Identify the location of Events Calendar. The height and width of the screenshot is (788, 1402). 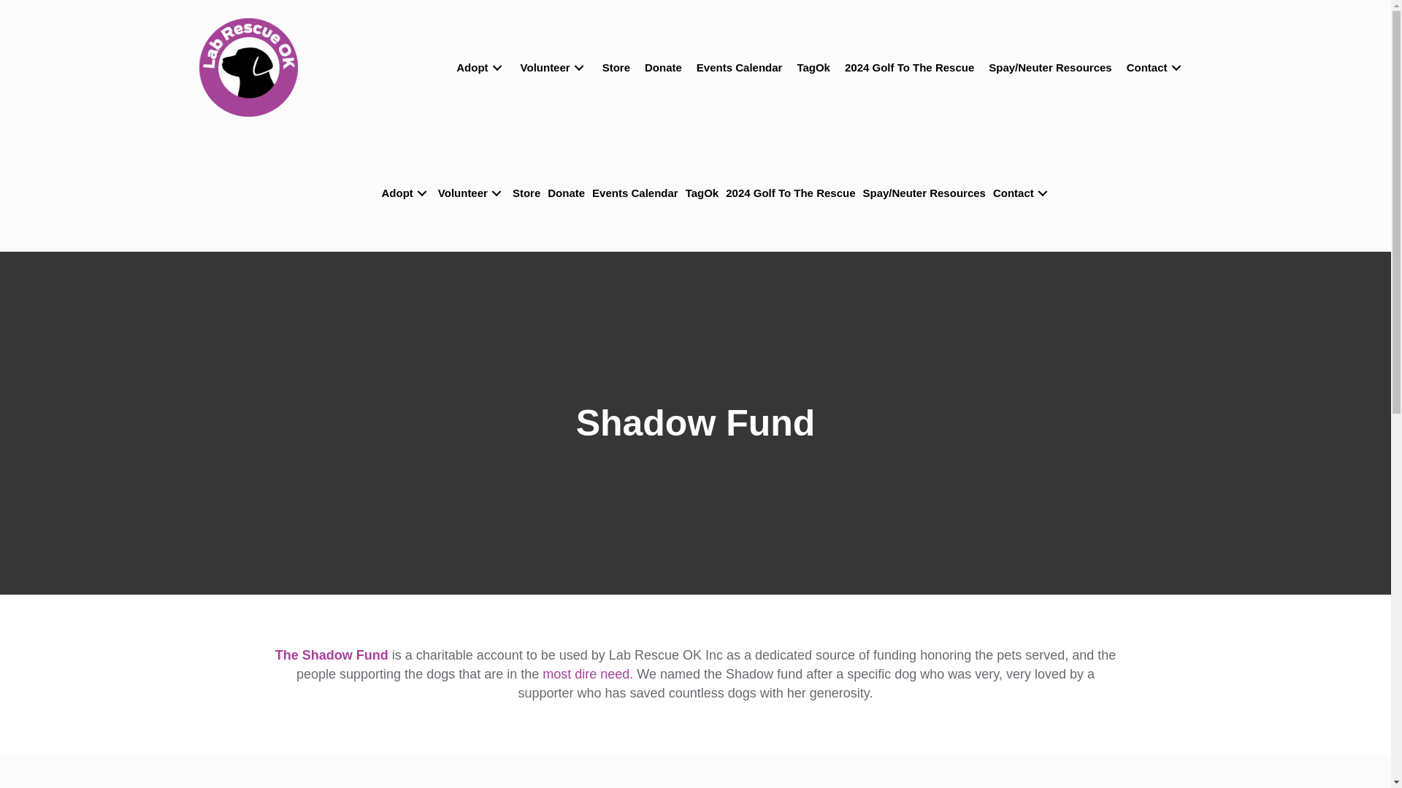
(743, 68).